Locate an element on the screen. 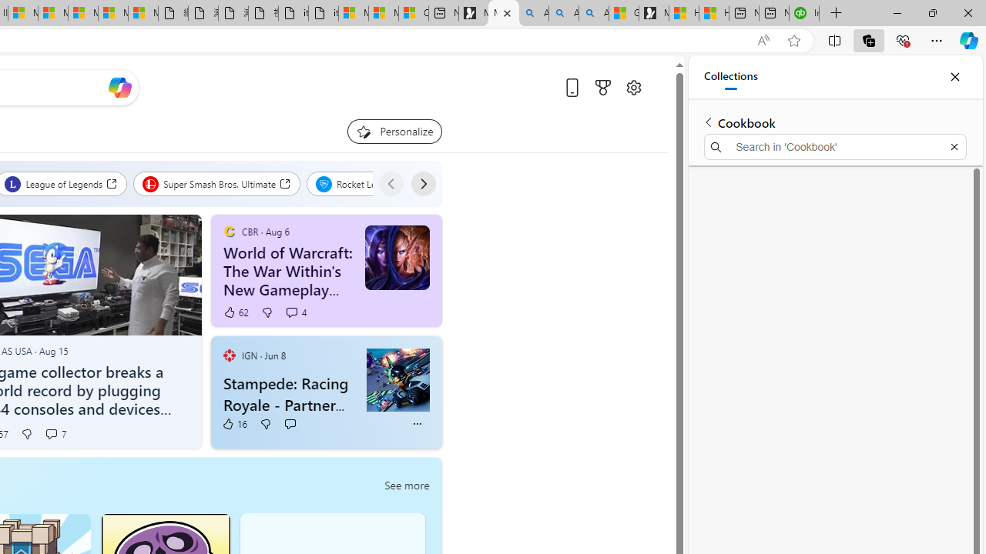 The width and height of the screenshot is (986, 554). How to Use a TV as a Computer Monitor is located at coordinates (713, 14).